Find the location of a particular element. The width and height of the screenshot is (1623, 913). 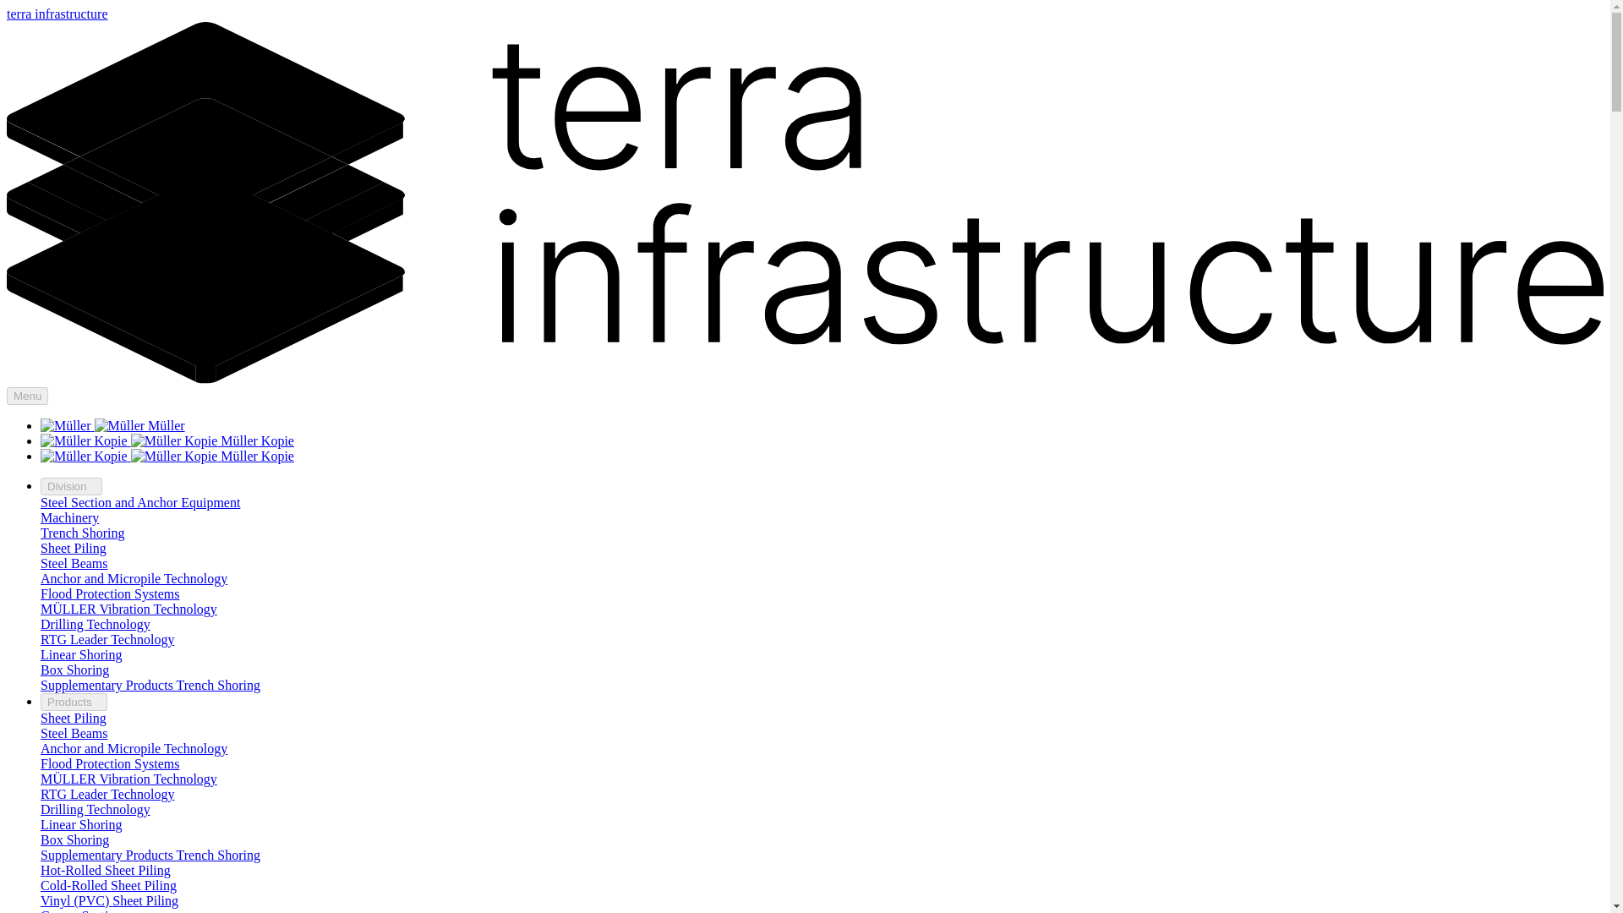

Division is located at coordinates (71, 486).